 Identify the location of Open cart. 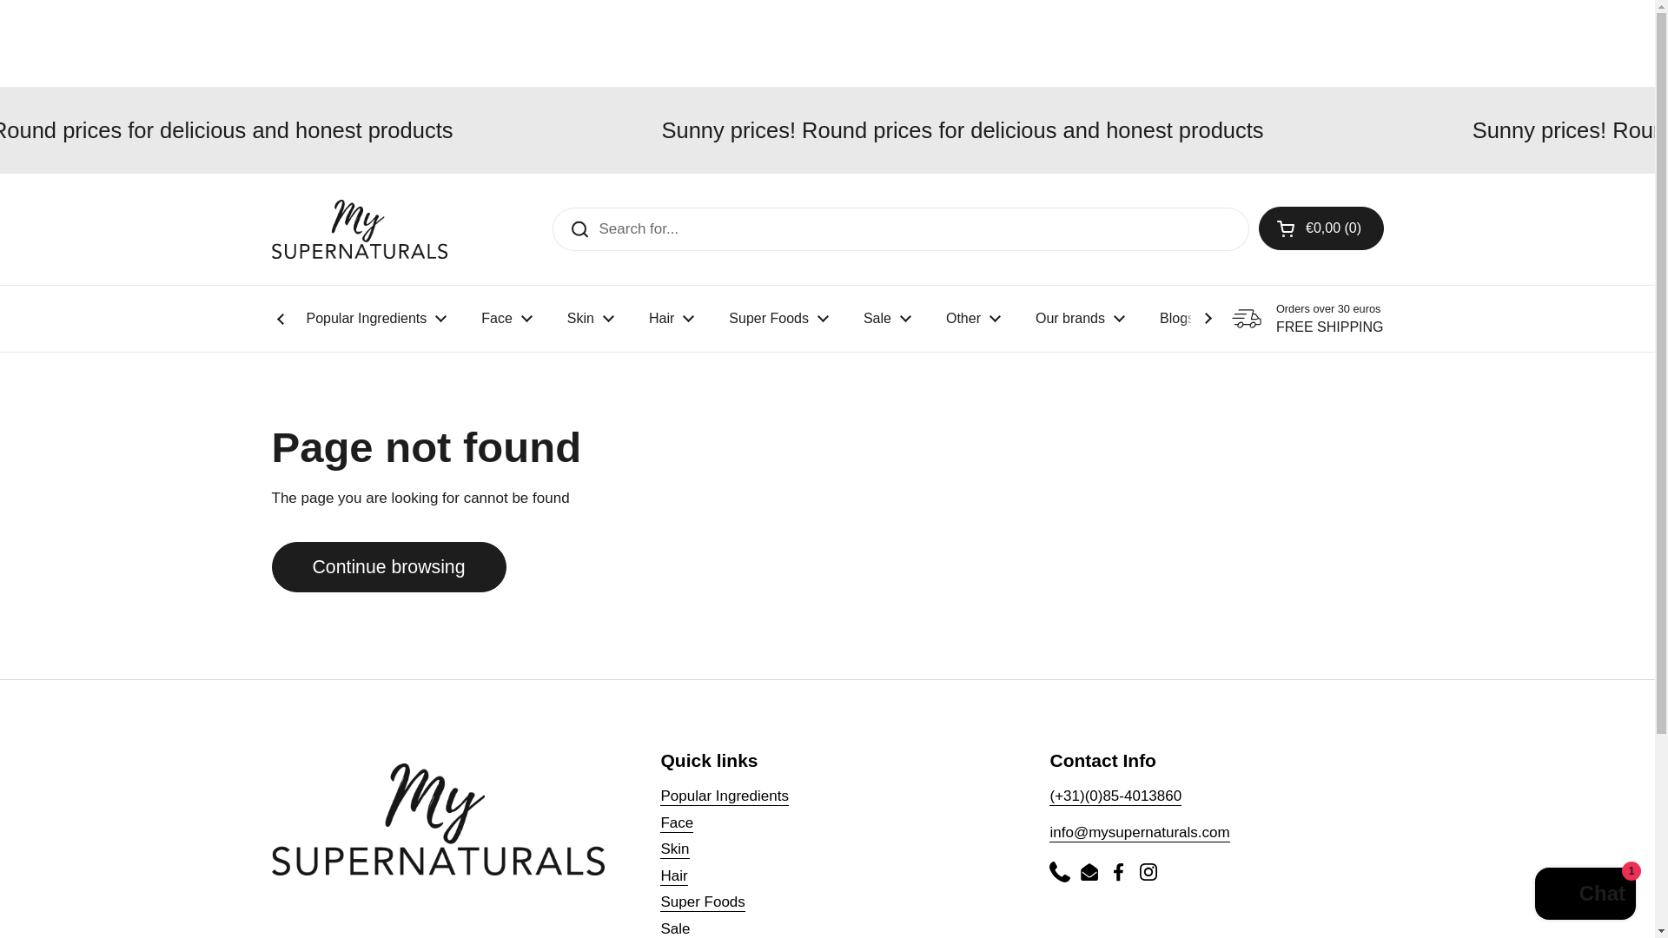
(1321, 228).